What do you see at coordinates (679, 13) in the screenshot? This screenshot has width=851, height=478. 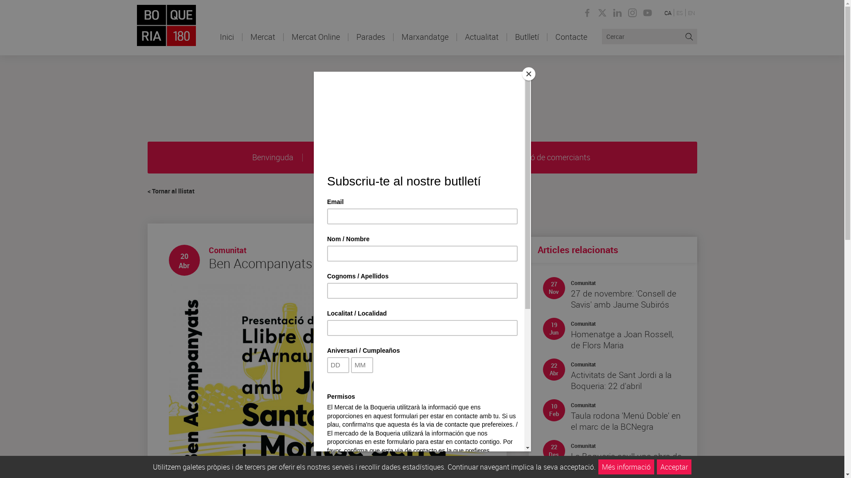 I see `ES` at bounding box center [679, 13].